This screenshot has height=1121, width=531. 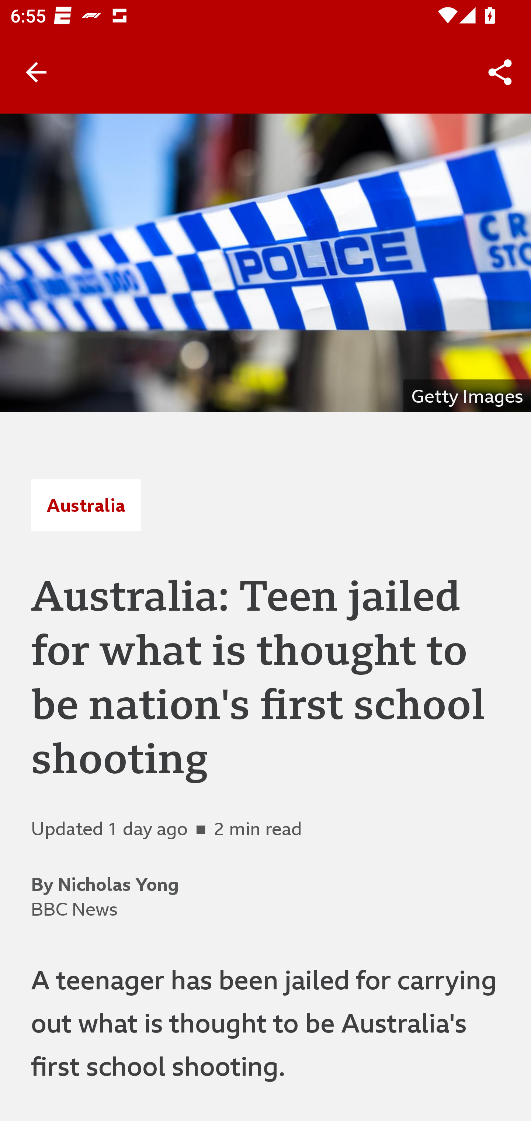 I want to click on Australia, so click(x=86, y=505).